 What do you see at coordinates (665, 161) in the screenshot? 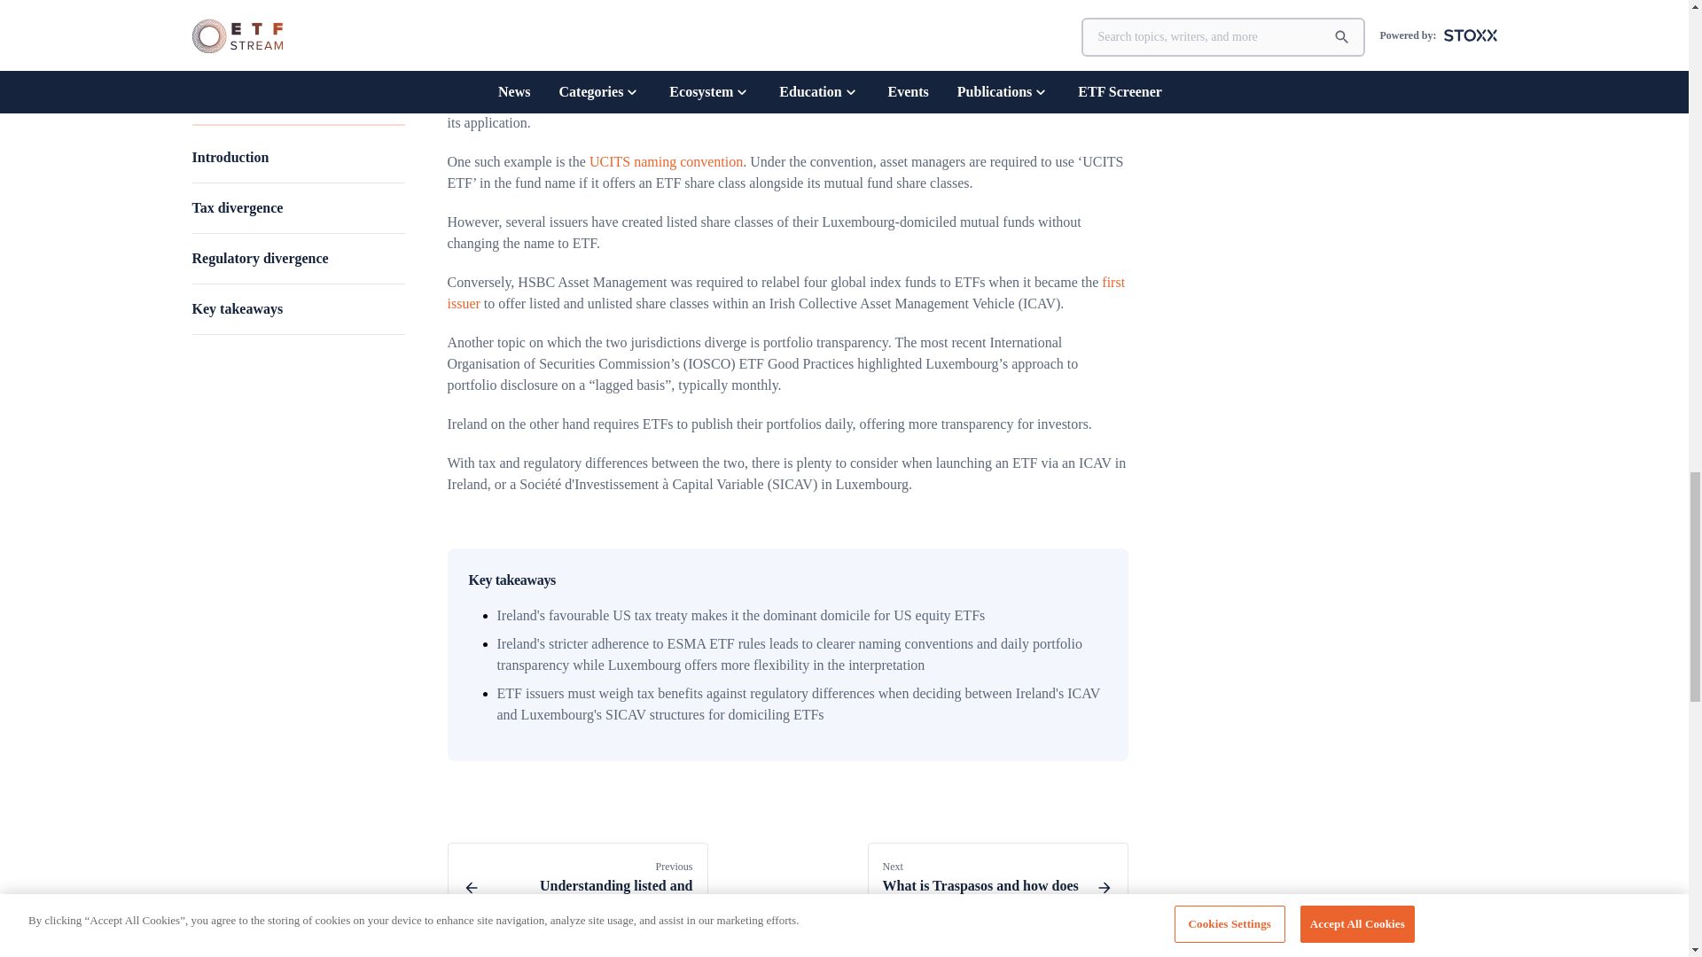
I see `UCITS naming convention` at bounding box center [665, 161].